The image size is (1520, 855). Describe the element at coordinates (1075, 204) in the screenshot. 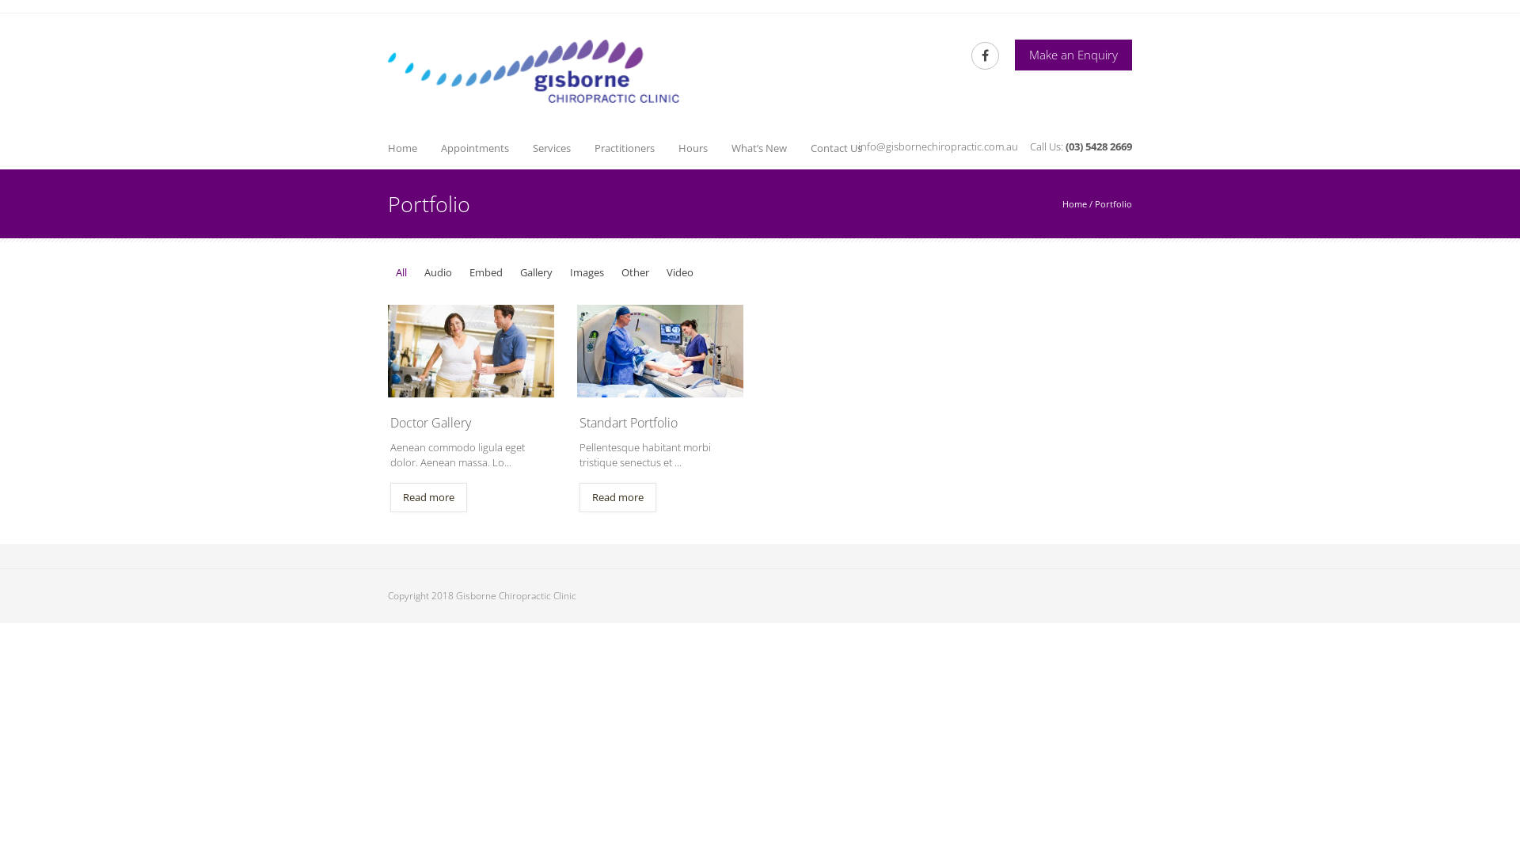

I see `Home` at that location.